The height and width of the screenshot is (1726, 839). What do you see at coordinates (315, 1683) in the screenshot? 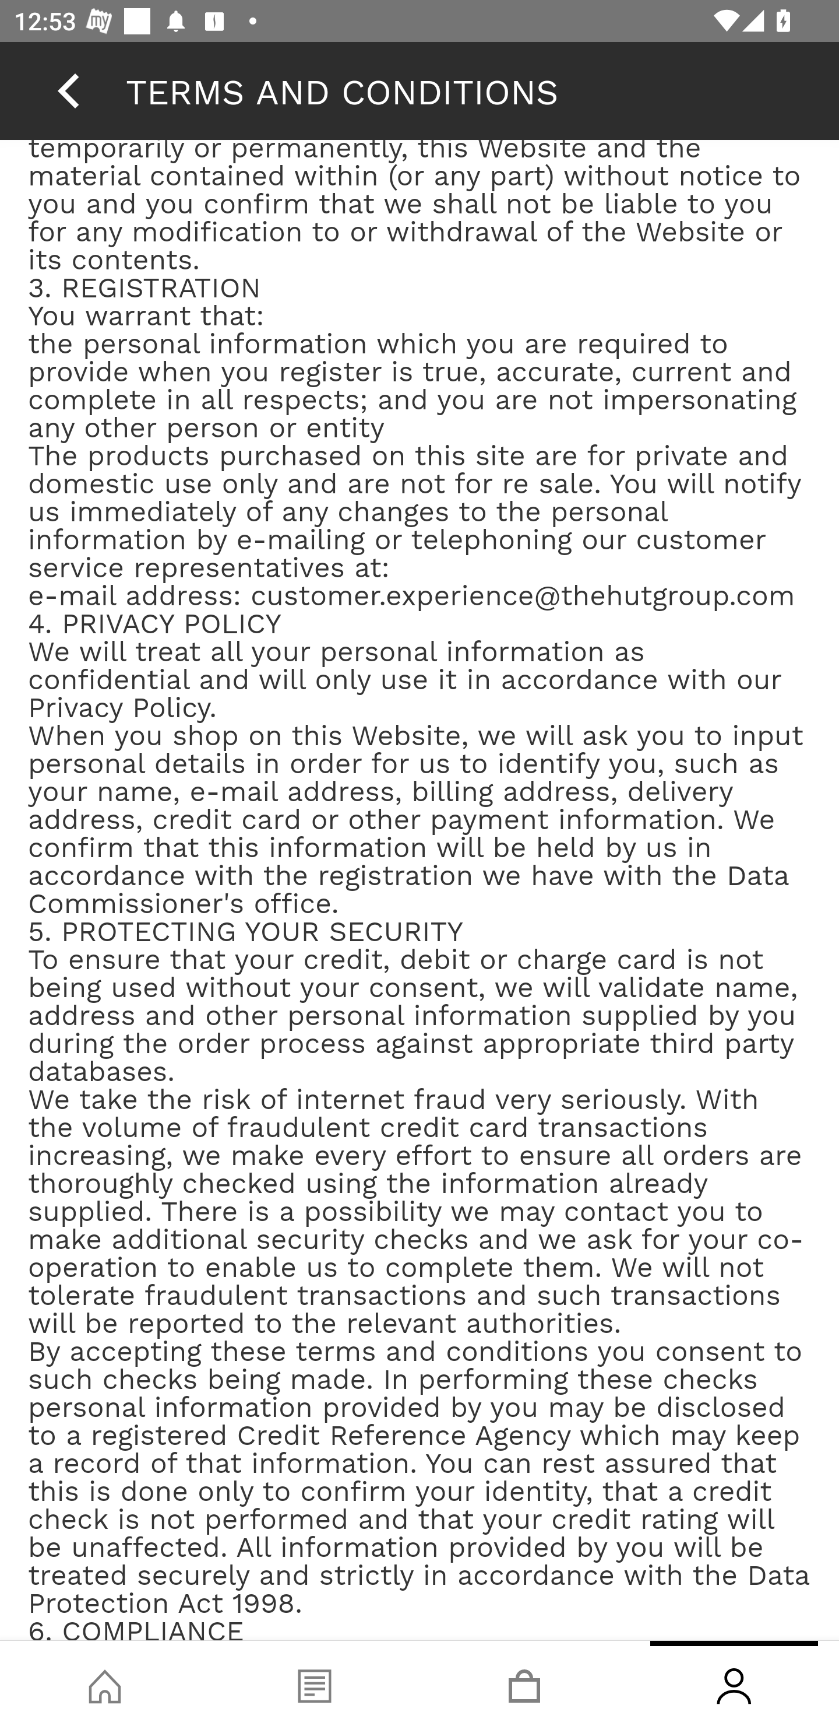
I see `Blog, tab, 2 of 4` at bounding box center [315, 1683].